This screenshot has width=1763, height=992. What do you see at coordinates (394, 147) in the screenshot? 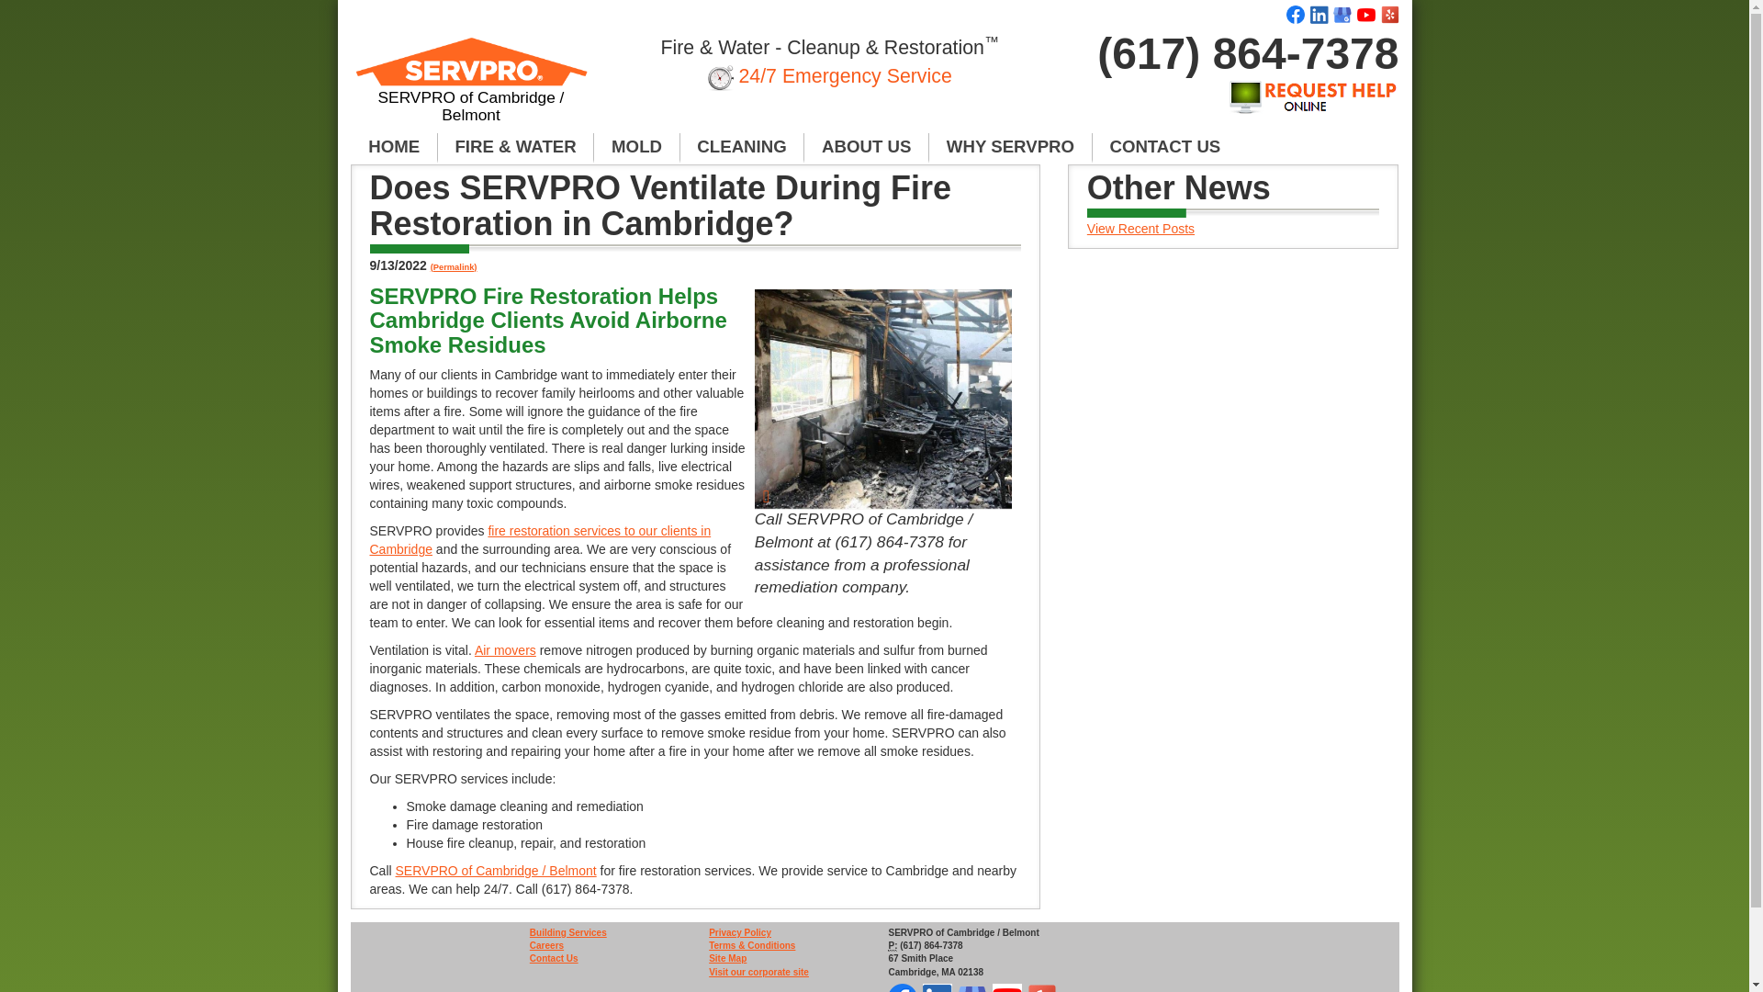
I see `HOME` at bounding box center [394, 147].